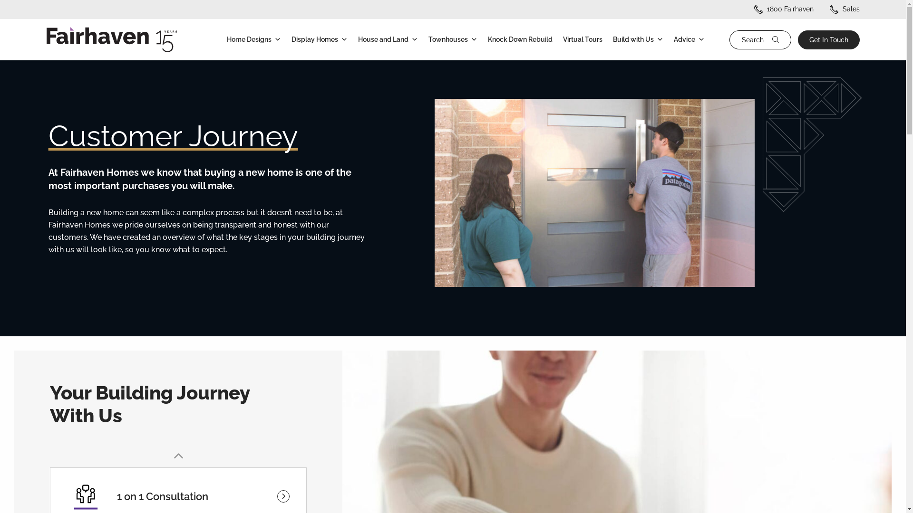  What do you see at coordinates (690, 40) in the screenshot?
I see `Advice` at bounding box center [690, 40].